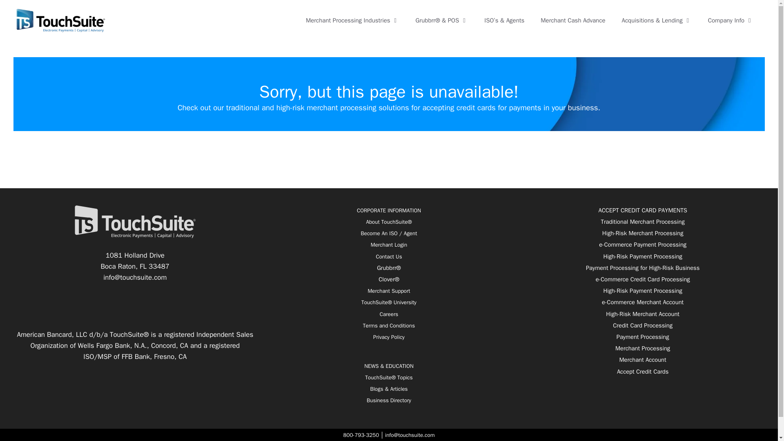 Image resolution: width=784 pixels, height=441 pixels. I want to click on Merchant Processing Industries, so click(353, 20).